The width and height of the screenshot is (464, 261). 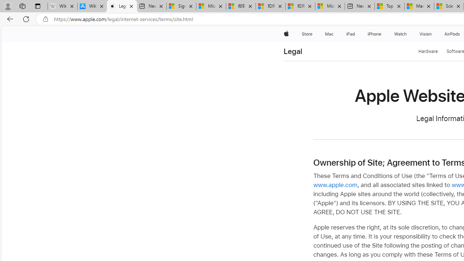 I want to click on Vision menu, so click(x=434, y=34).